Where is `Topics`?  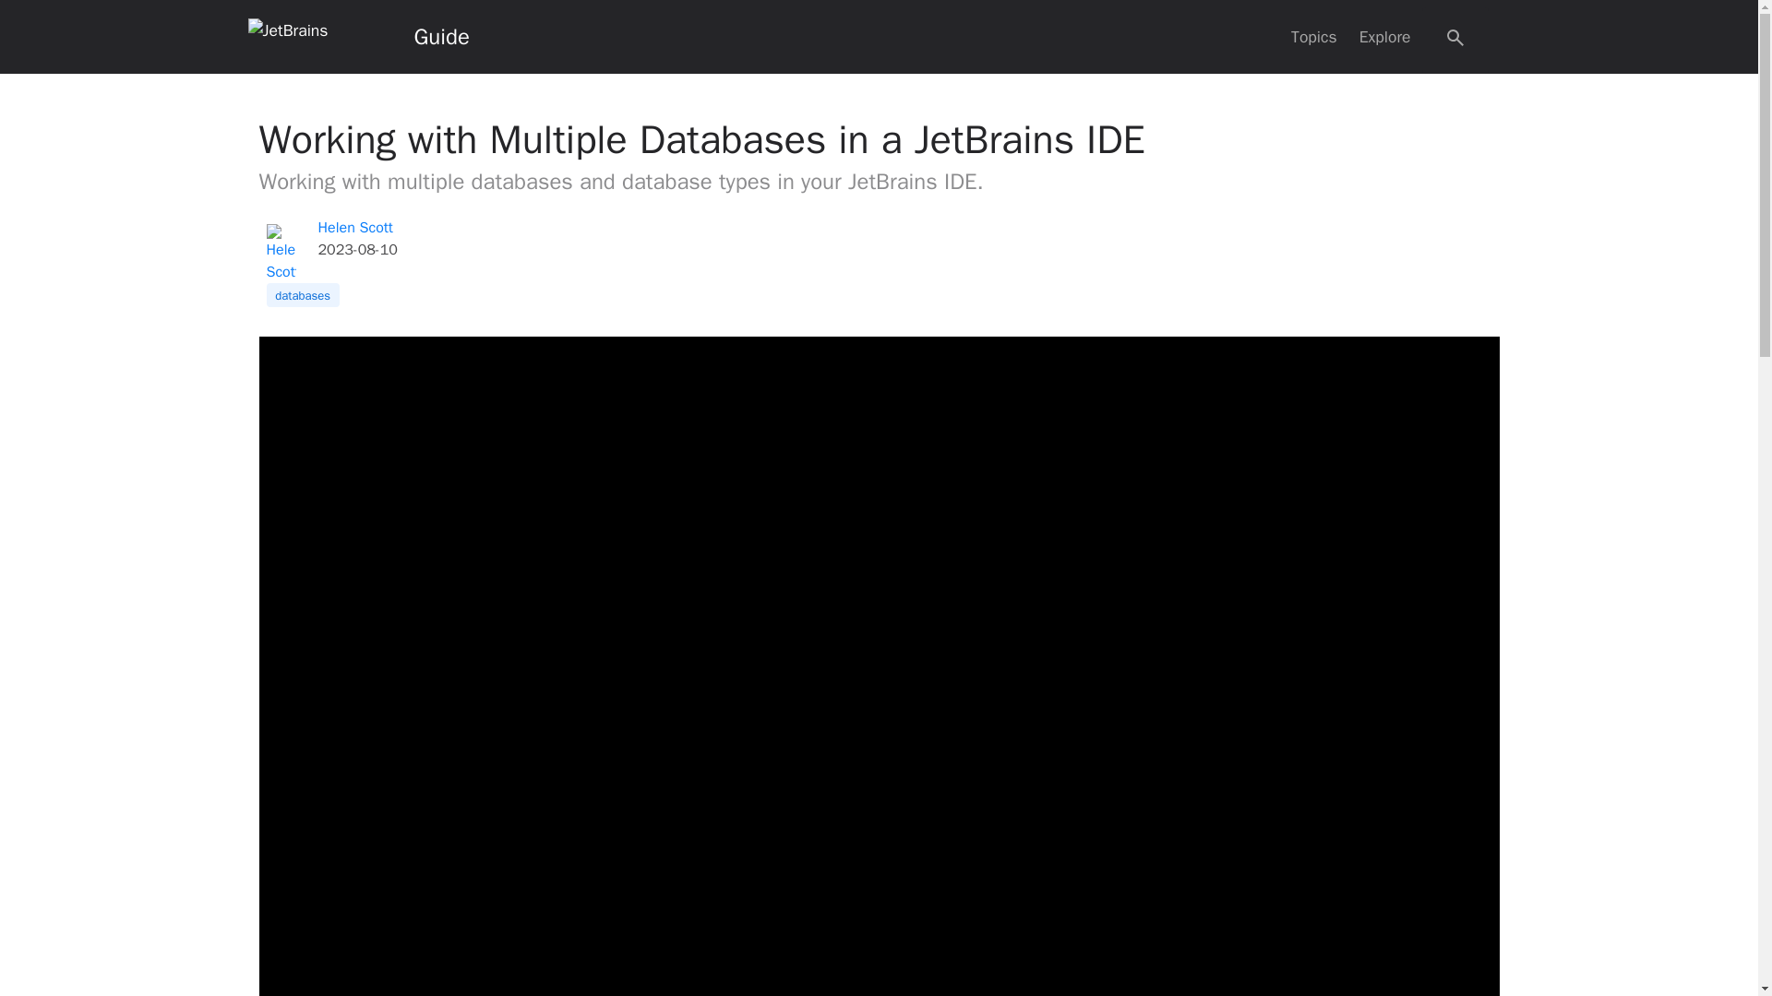
Topics is located at coordinates (1314, 37).